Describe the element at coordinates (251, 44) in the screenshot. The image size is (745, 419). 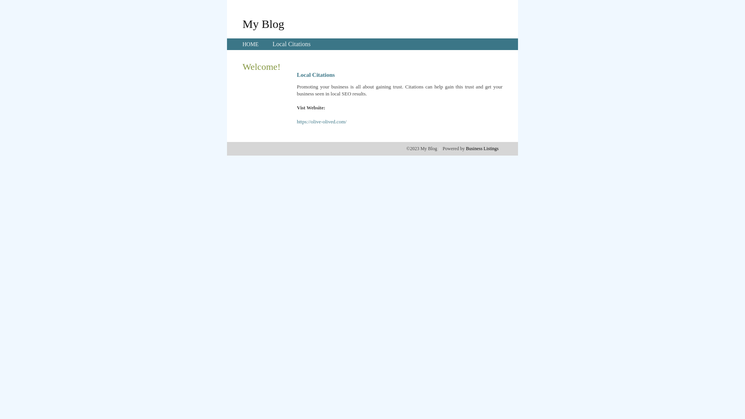
I see `HOME` at that location.